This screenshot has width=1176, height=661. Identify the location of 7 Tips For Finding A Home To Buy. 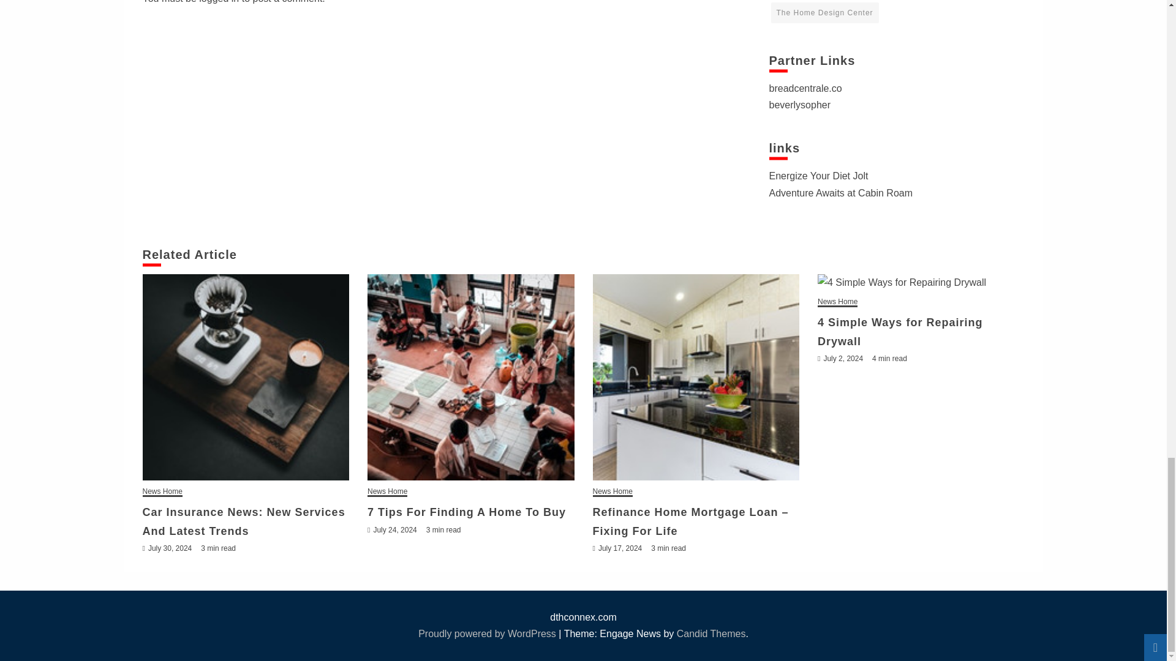
(470, 378).